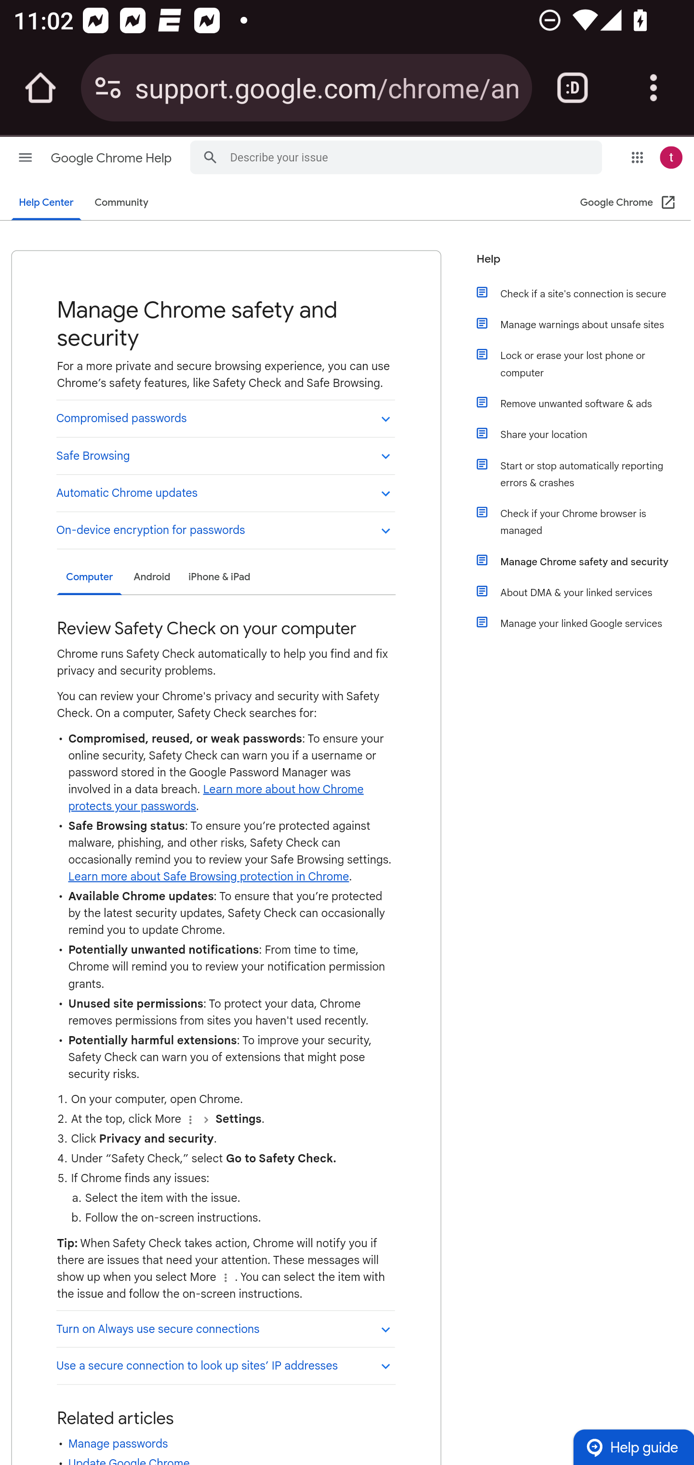 This screenshot has width=694, height=1465. I want to click on Safe Browsing, so click(225, 455).